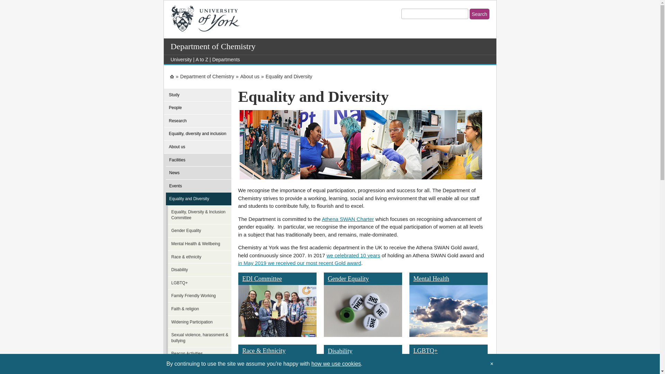  What do you see at coordinates (197, 108) in the screenshot?
I see `People` at bounding box center [197, 108].